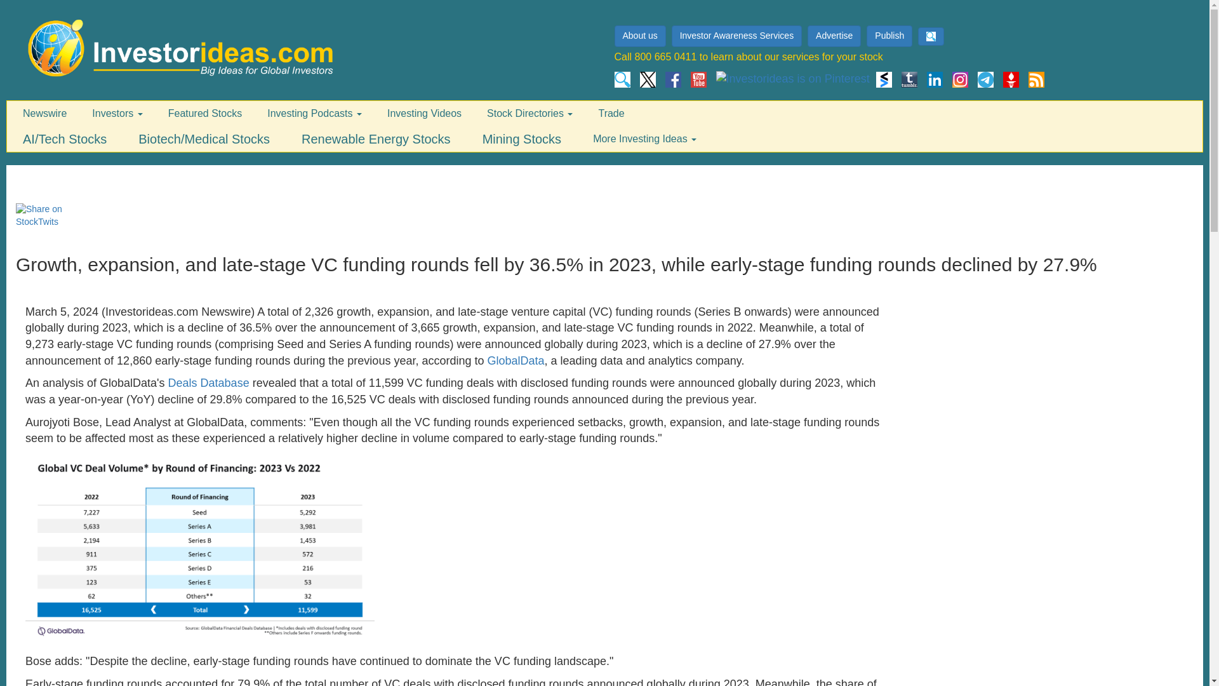  I want to click on Publish, so click(891, 36).